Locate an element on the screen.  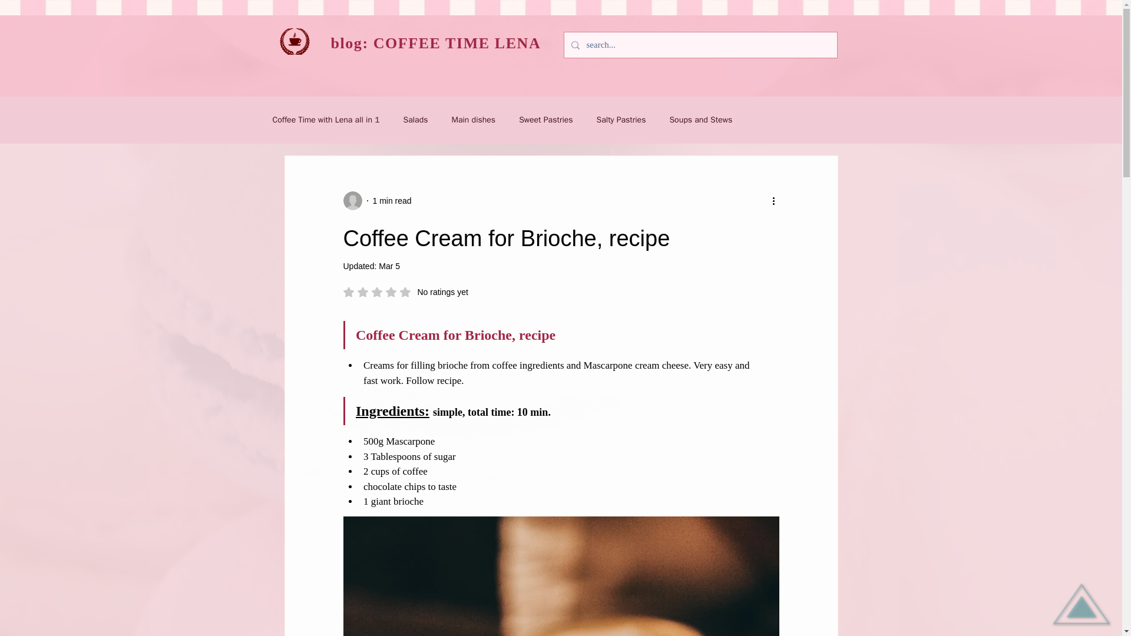
blog: COFFEE TIME LENA is located at coordinates (436, 44).